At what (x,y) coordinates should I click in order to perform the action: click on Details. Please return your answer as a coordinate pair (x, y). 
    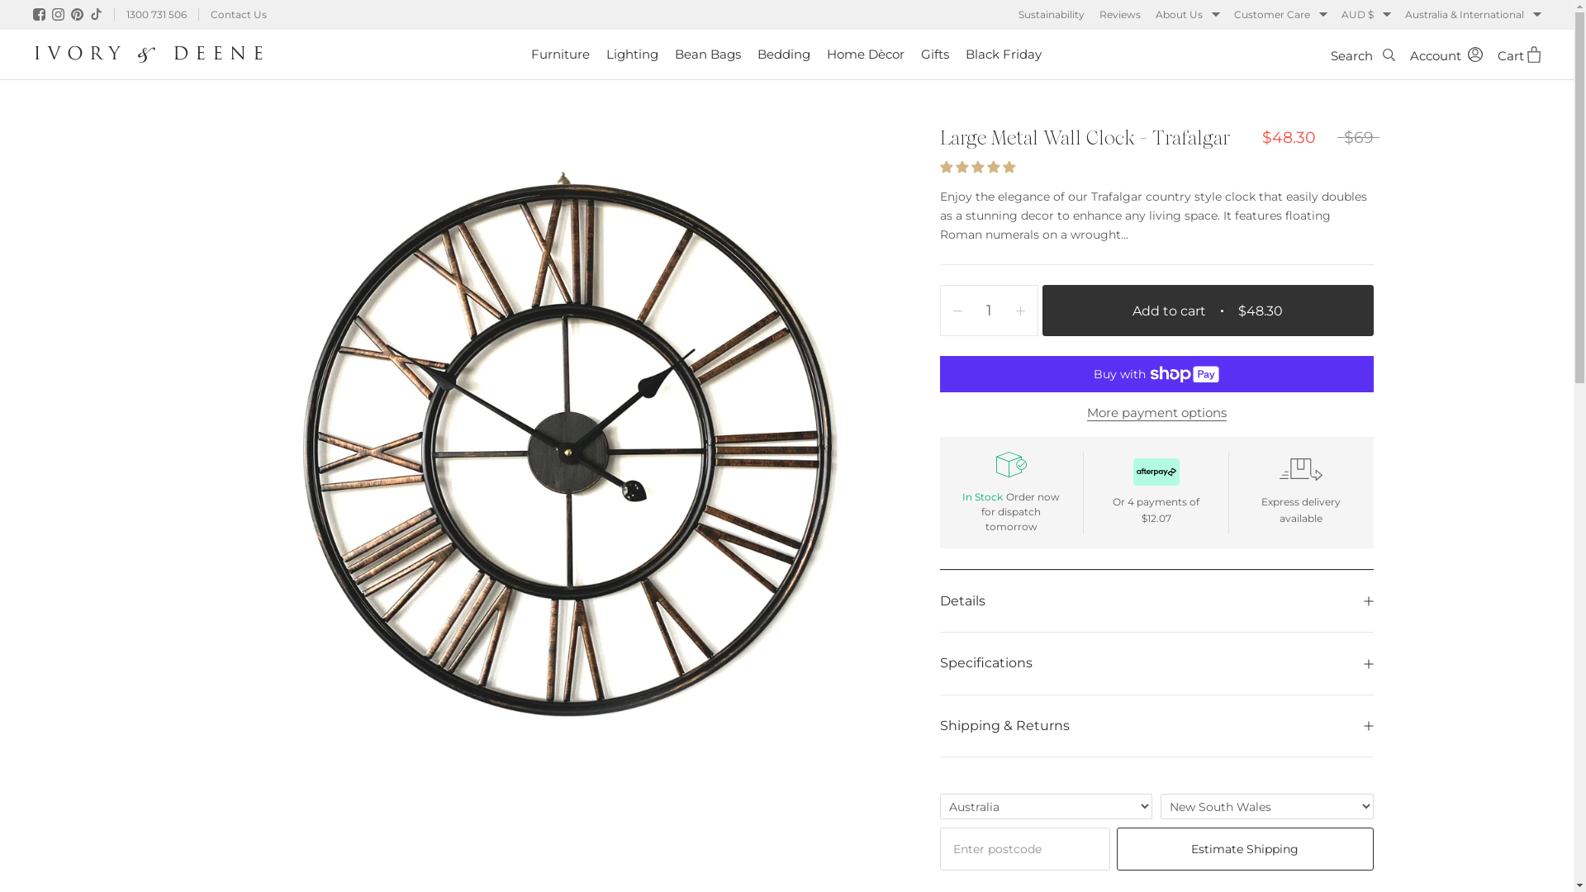
    Looking at the image, I should click on (1156, 601).